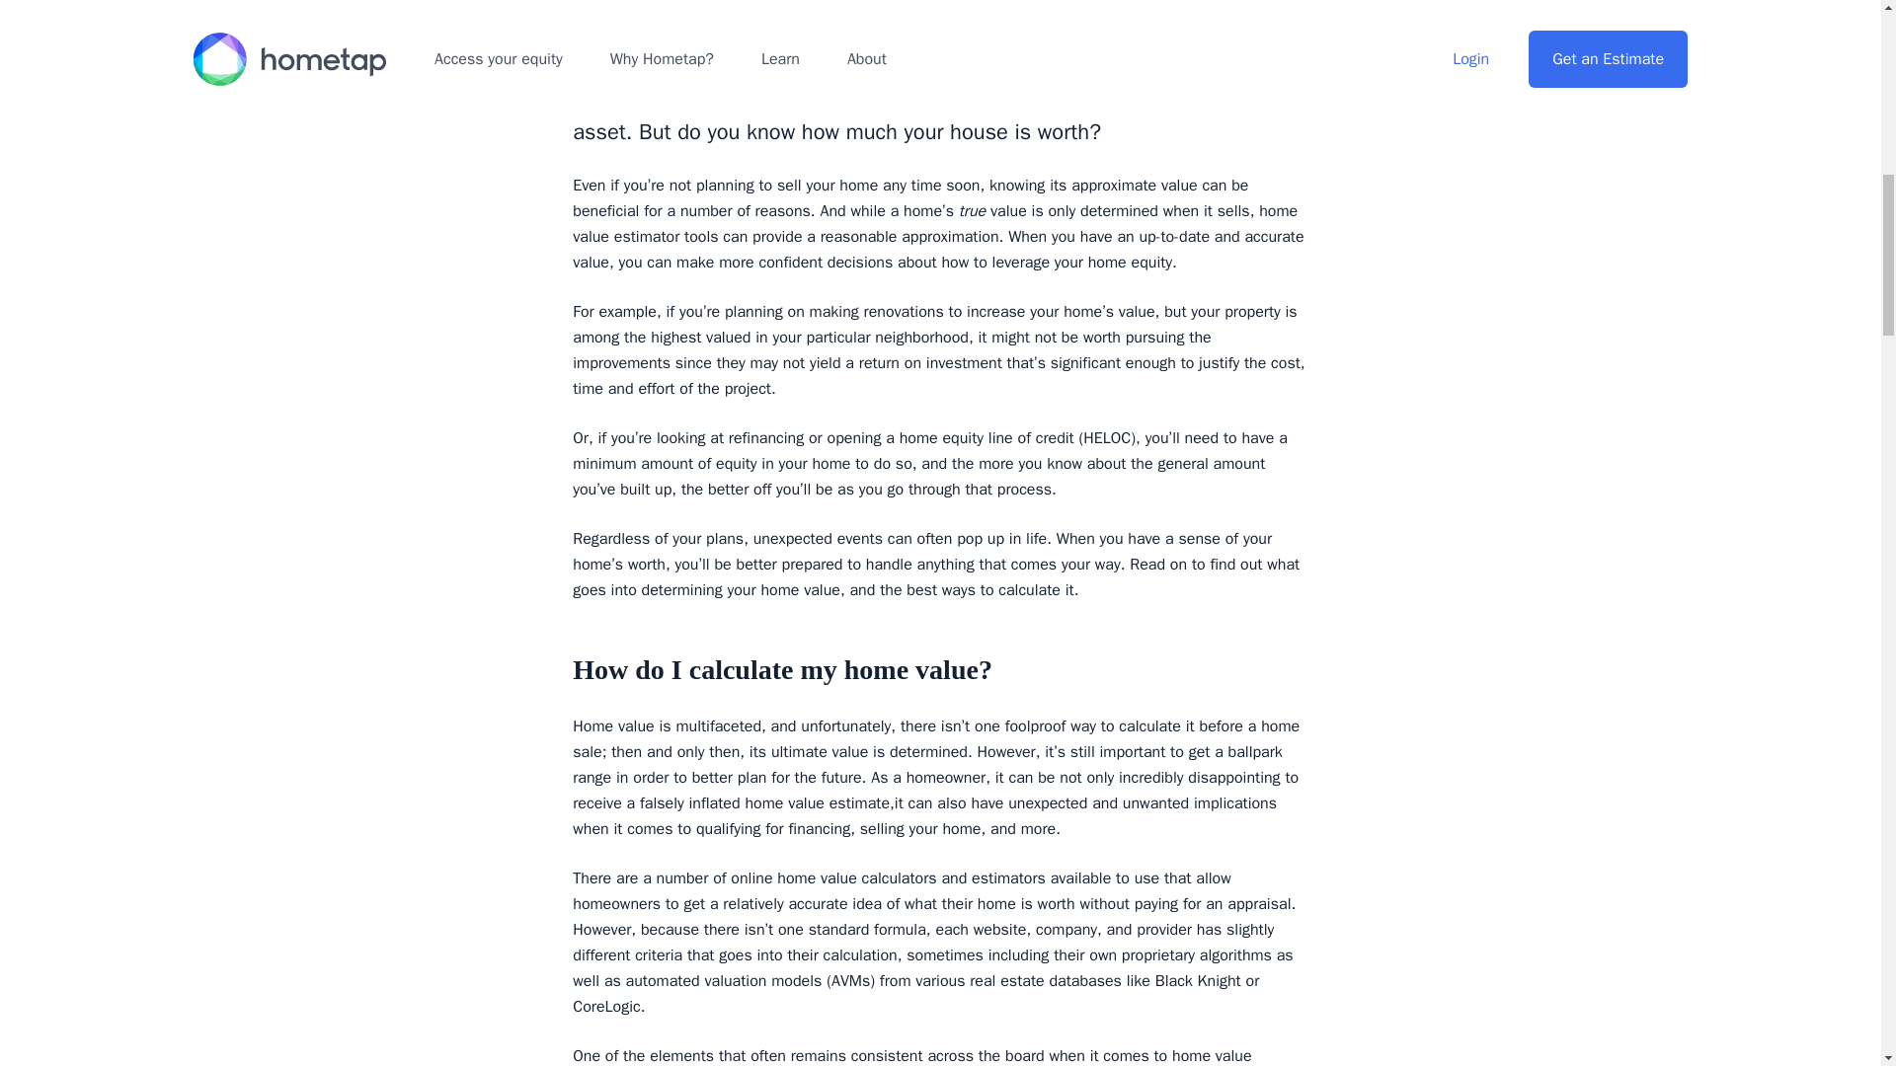 The height and width of the screenshot is (1066, 1896). I want to click on Tweet this post, so click(1238, 31).